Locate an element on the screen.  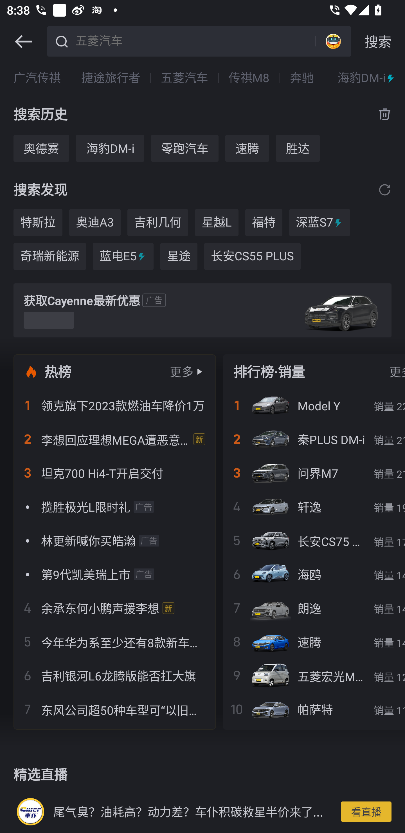
 五菱汽车 is located at coordinates (193, 41).